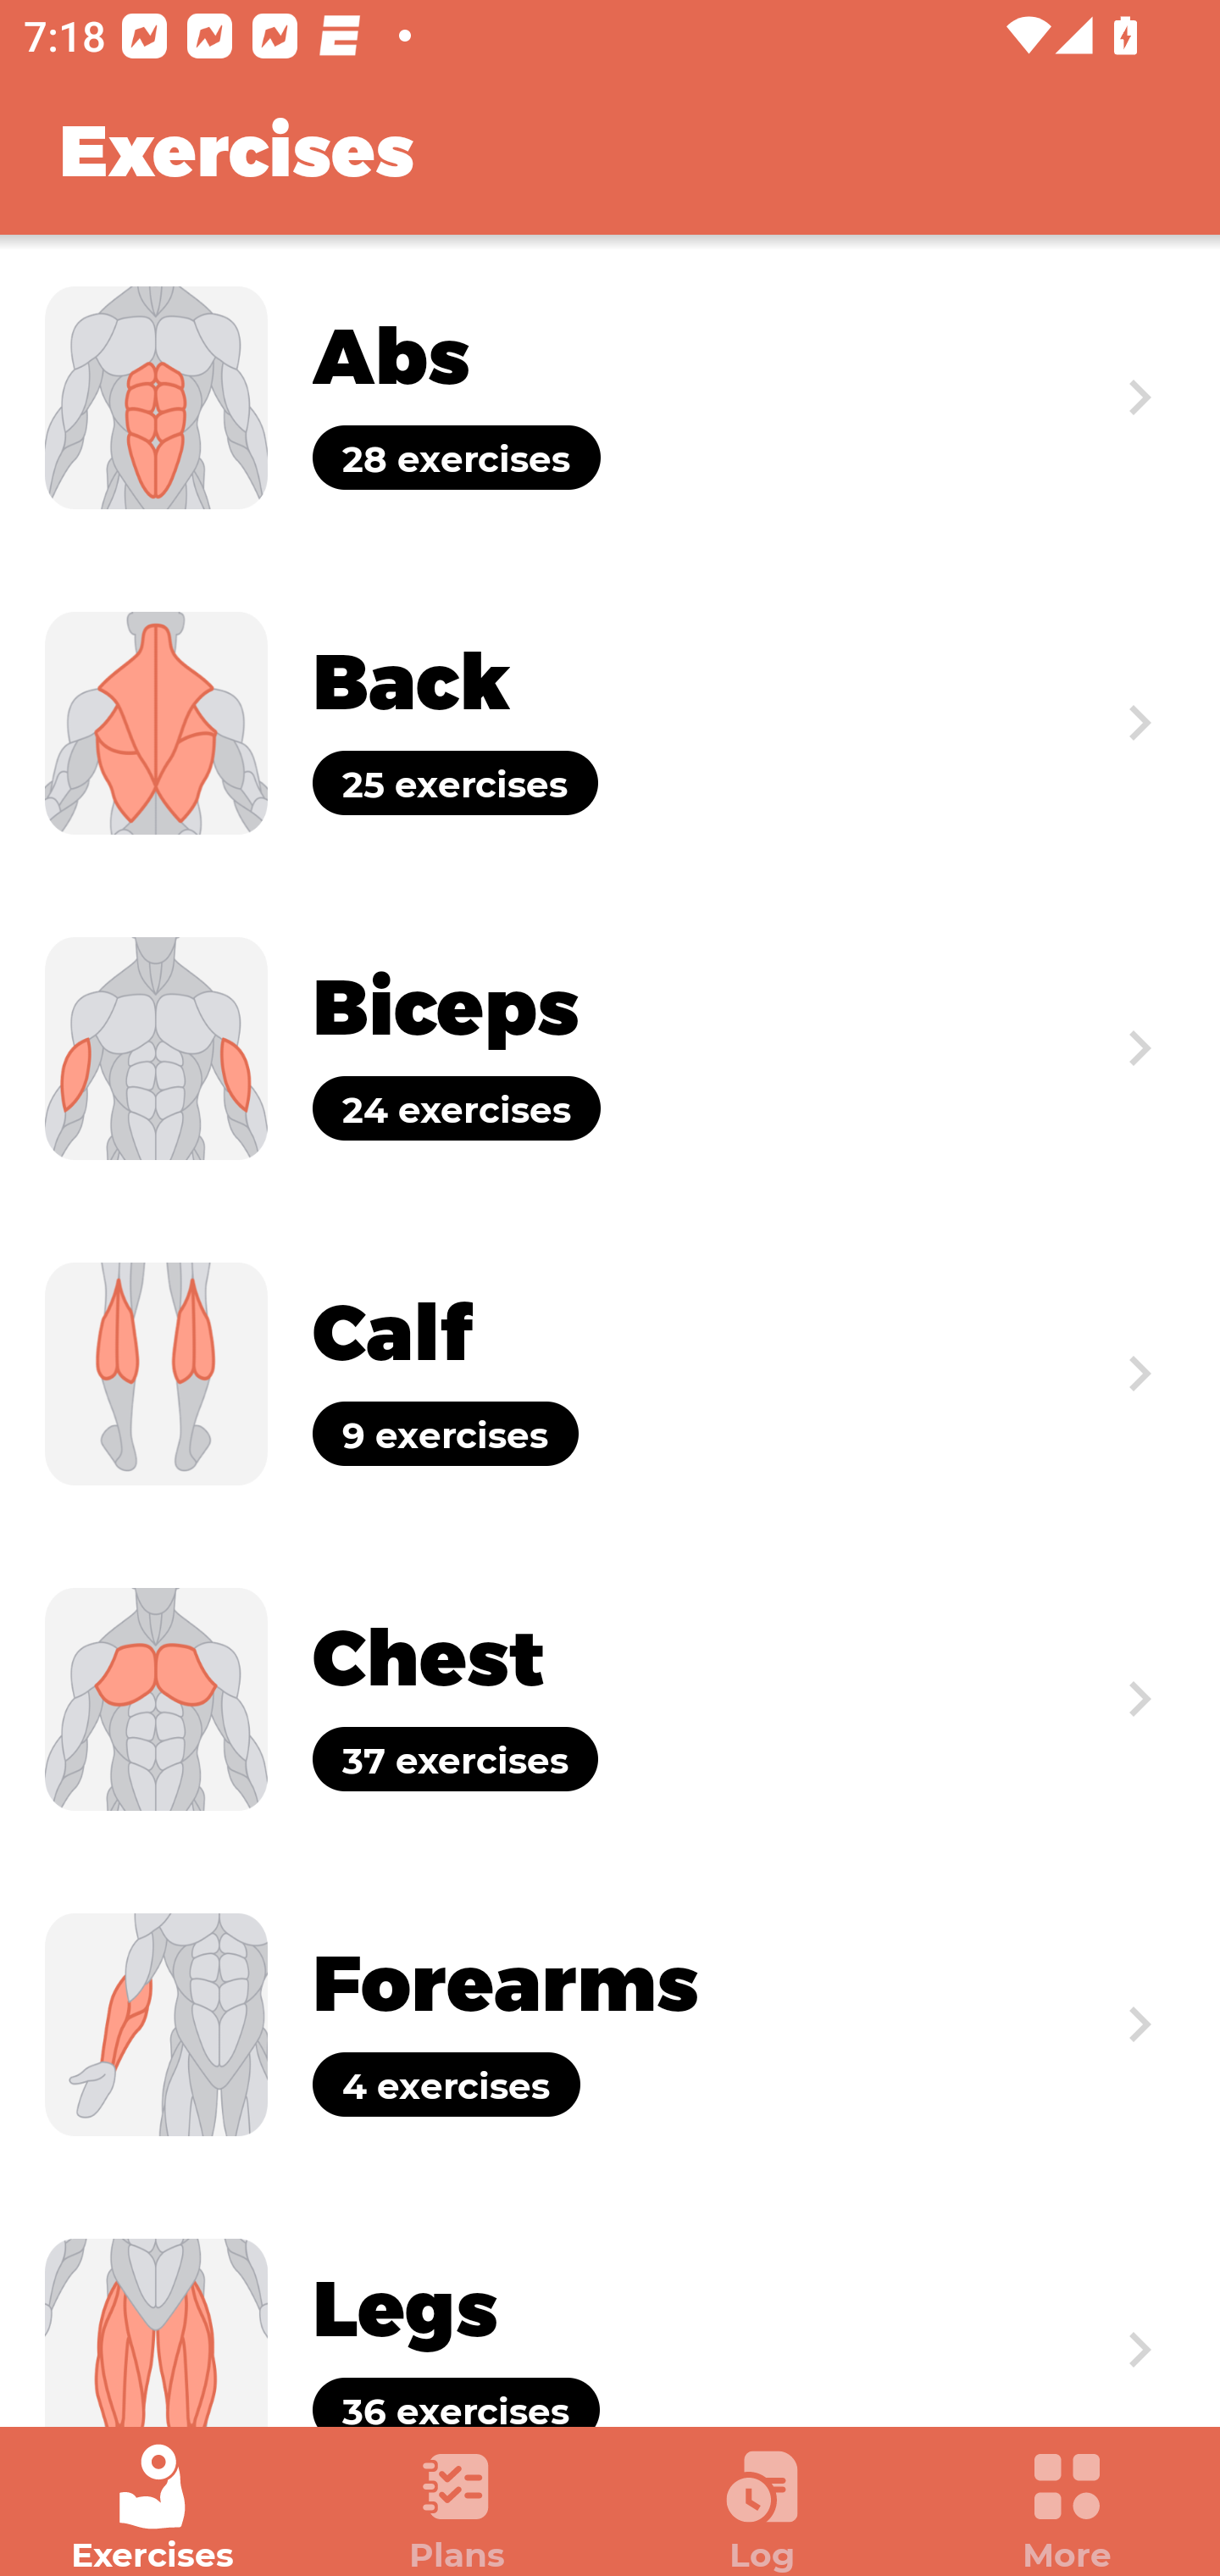 The height and width of the screenshot is (2576, 1220). What do you see at coordinates (152, 2508) in the screenshot?
I see `Exercises` at bounding box center [152, 2508].